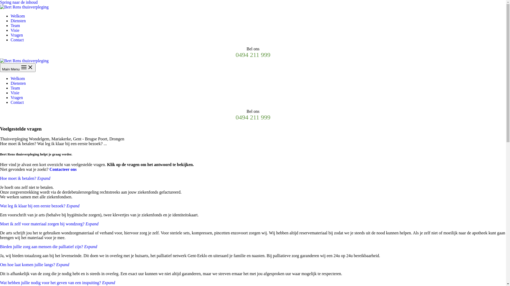  What do you see at coordinates (18, 78) in the screenshot?
I see `Welkom` at bounding box center [18, 78].